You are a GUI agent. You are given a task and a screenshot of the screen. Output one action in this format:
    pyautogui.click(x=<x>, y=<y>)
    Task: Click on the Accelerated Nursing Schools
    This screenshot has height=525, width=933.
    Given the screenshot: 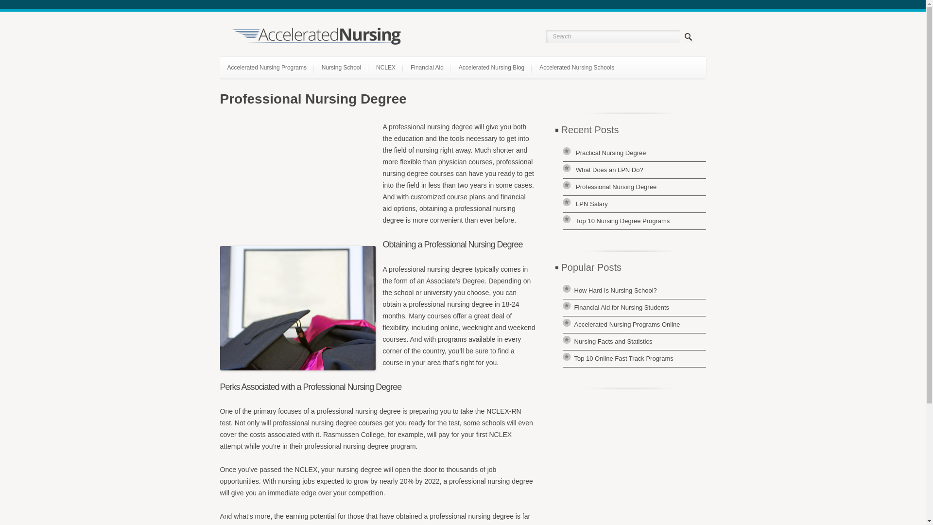 What is the action you would take?
    pyautogui.click(x=576, y=67)
    